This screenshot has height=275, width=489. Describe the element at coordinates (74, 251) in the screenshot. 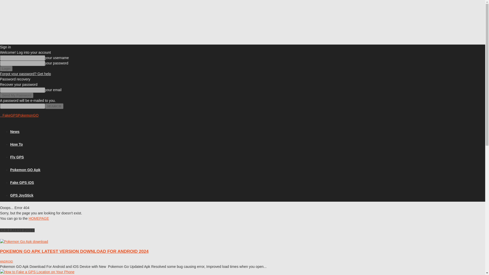

I see `Pokemon GO Apk Latest Version Download For Android 2024` at that location.